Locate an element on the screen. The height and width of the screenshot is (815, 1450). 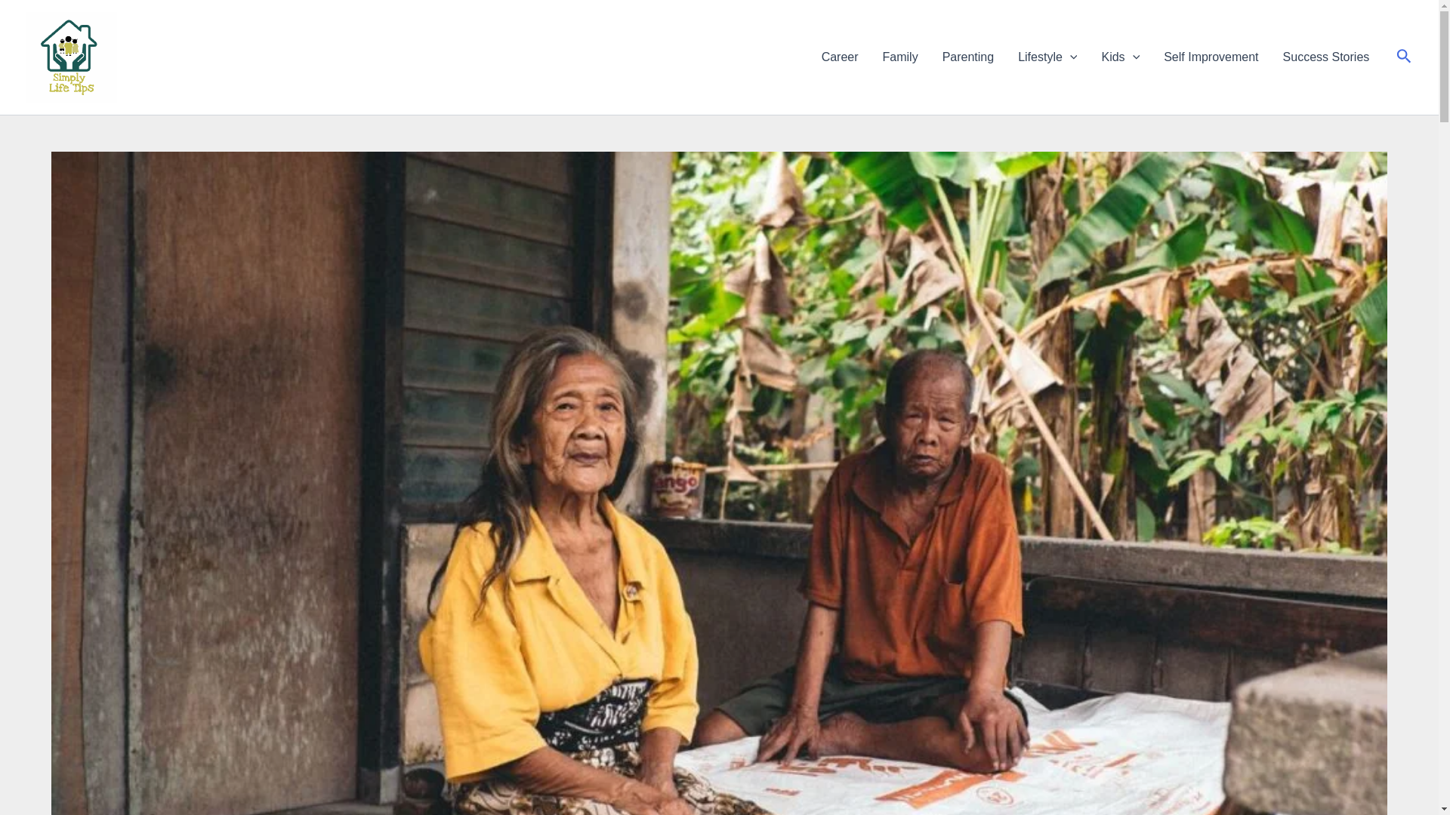
Self Improvement is located at coordinates (1210, 57).